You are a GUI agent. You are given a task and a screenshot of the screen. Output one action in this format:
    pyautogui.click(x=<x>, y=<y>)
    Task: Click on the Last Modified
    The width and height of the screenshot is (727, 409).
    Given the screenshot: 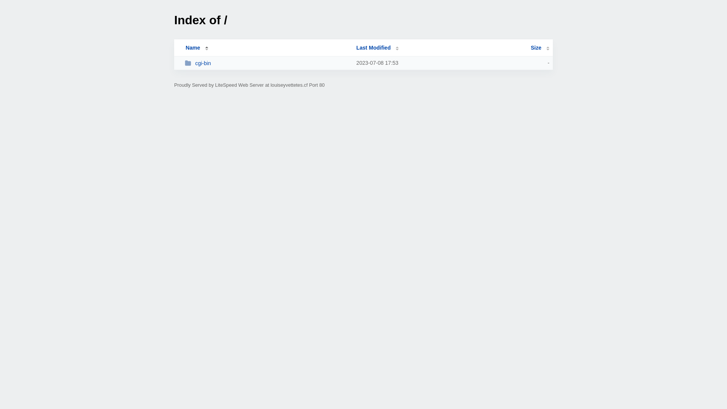 What is the action you would take?
    pyautogui.click(x=378, y=48)
    